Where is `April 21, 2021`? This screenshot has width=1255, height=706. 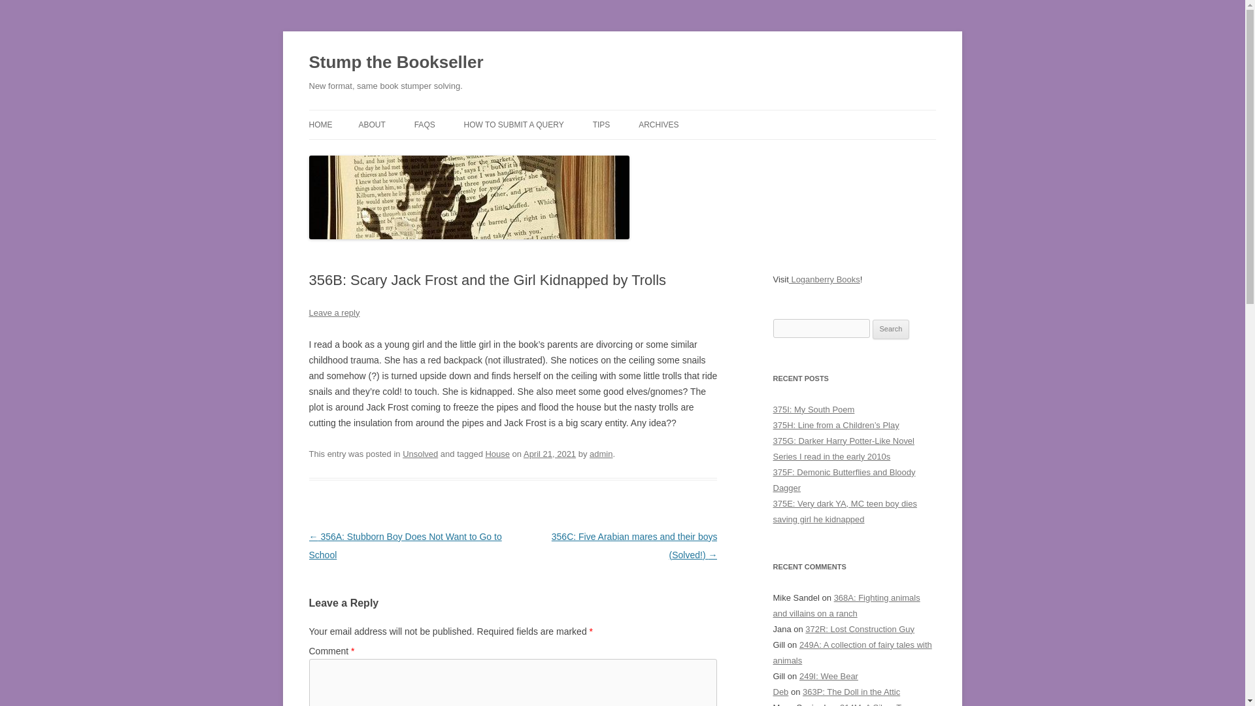
April 21, 2021 is located at coordinates (549, 454).